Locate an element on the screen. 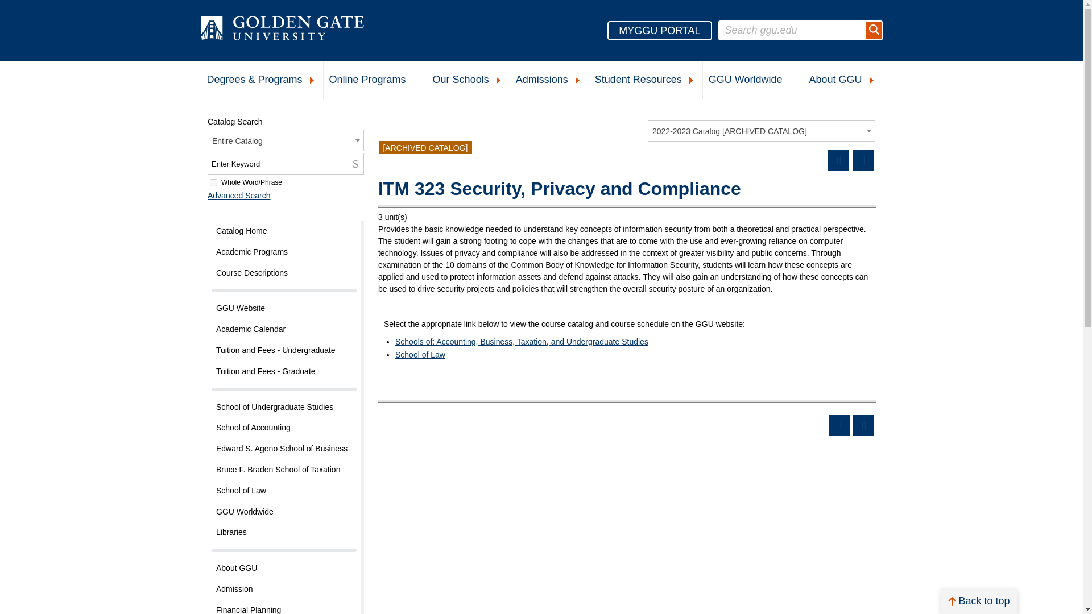 This screenshot has width=1092, height=614. About GGU is located at coordinates (842, 81).